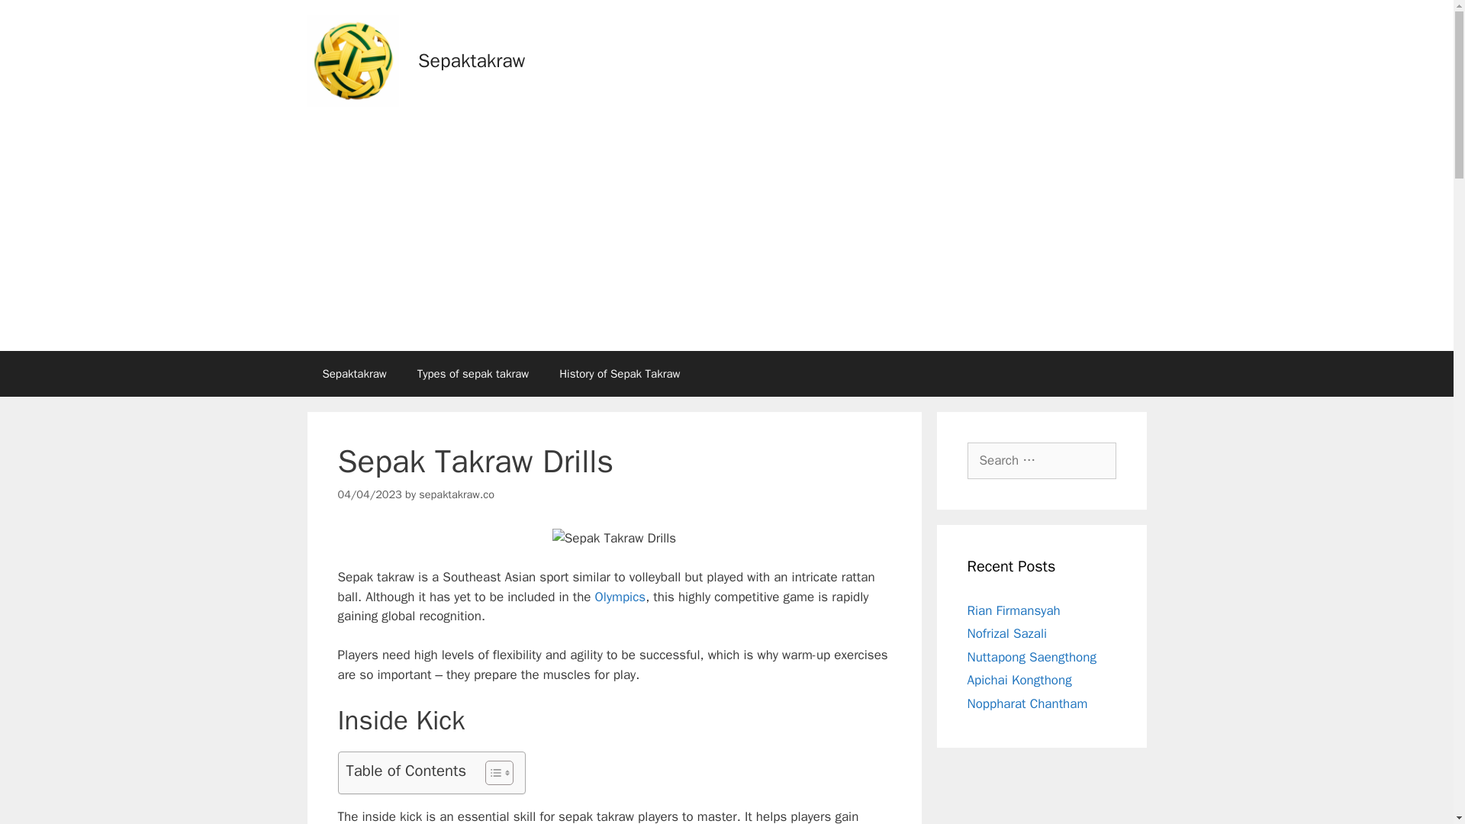 This screenshot has width=1465, height=824. Describe the element at coordinates (613, 539) in the screenshot. I see `Sepak Takraw Drills` at that location.